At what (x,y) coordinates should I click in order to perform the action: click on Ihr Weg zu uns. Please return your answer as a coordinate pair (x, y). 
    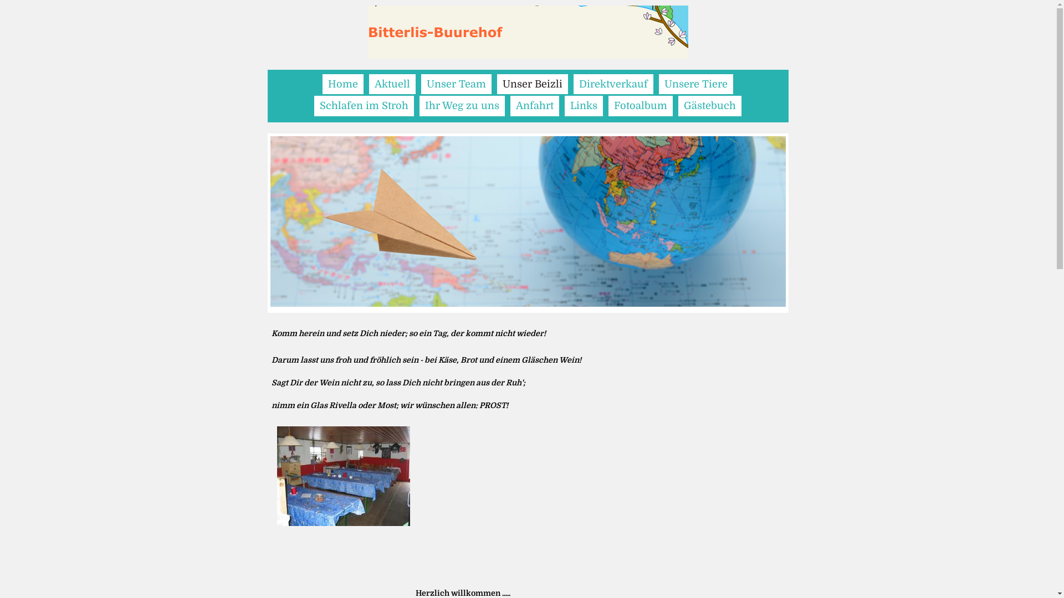
    Looking at the image, I should click on (462, 106).